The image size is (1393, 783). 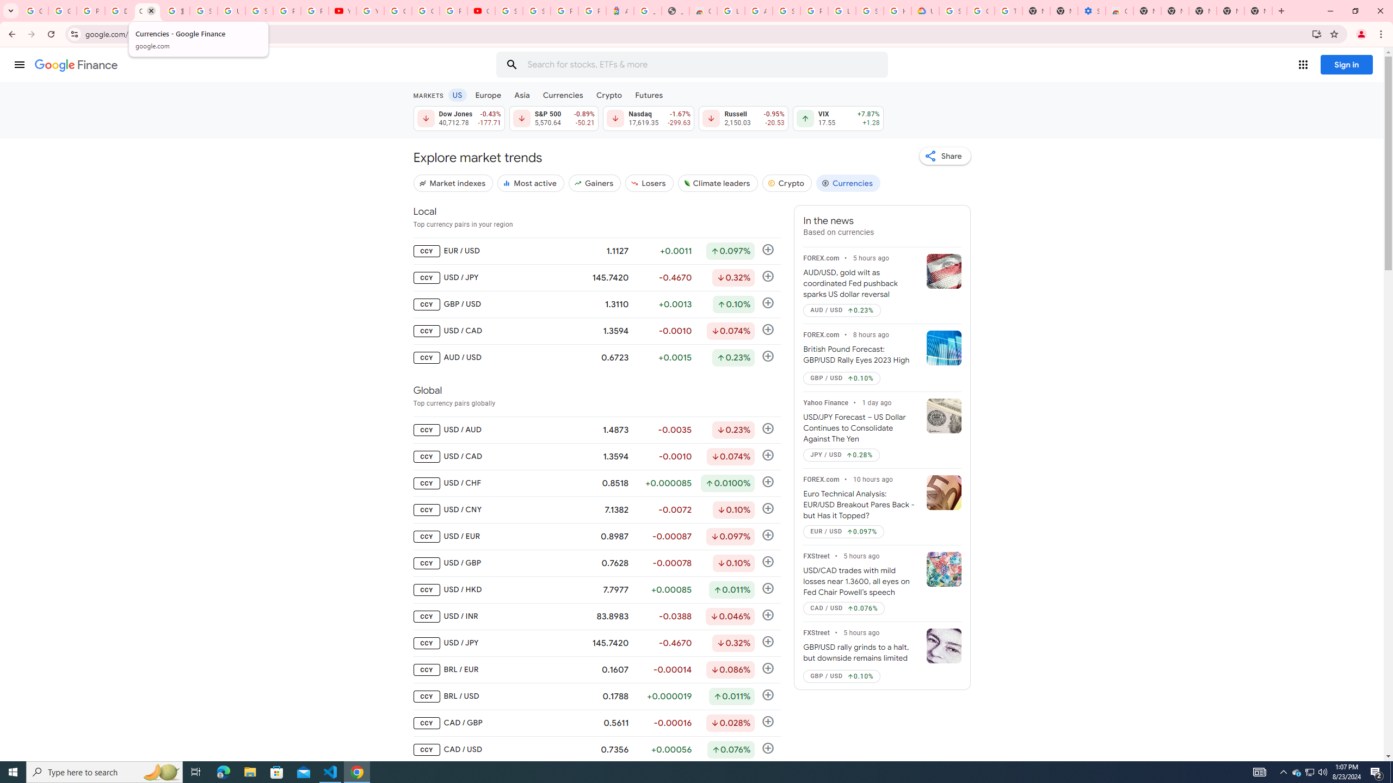 What do you see at coordinates (1258, 11) in the screenshot?
I see `New Tab` at bounding box center [1258, 11].